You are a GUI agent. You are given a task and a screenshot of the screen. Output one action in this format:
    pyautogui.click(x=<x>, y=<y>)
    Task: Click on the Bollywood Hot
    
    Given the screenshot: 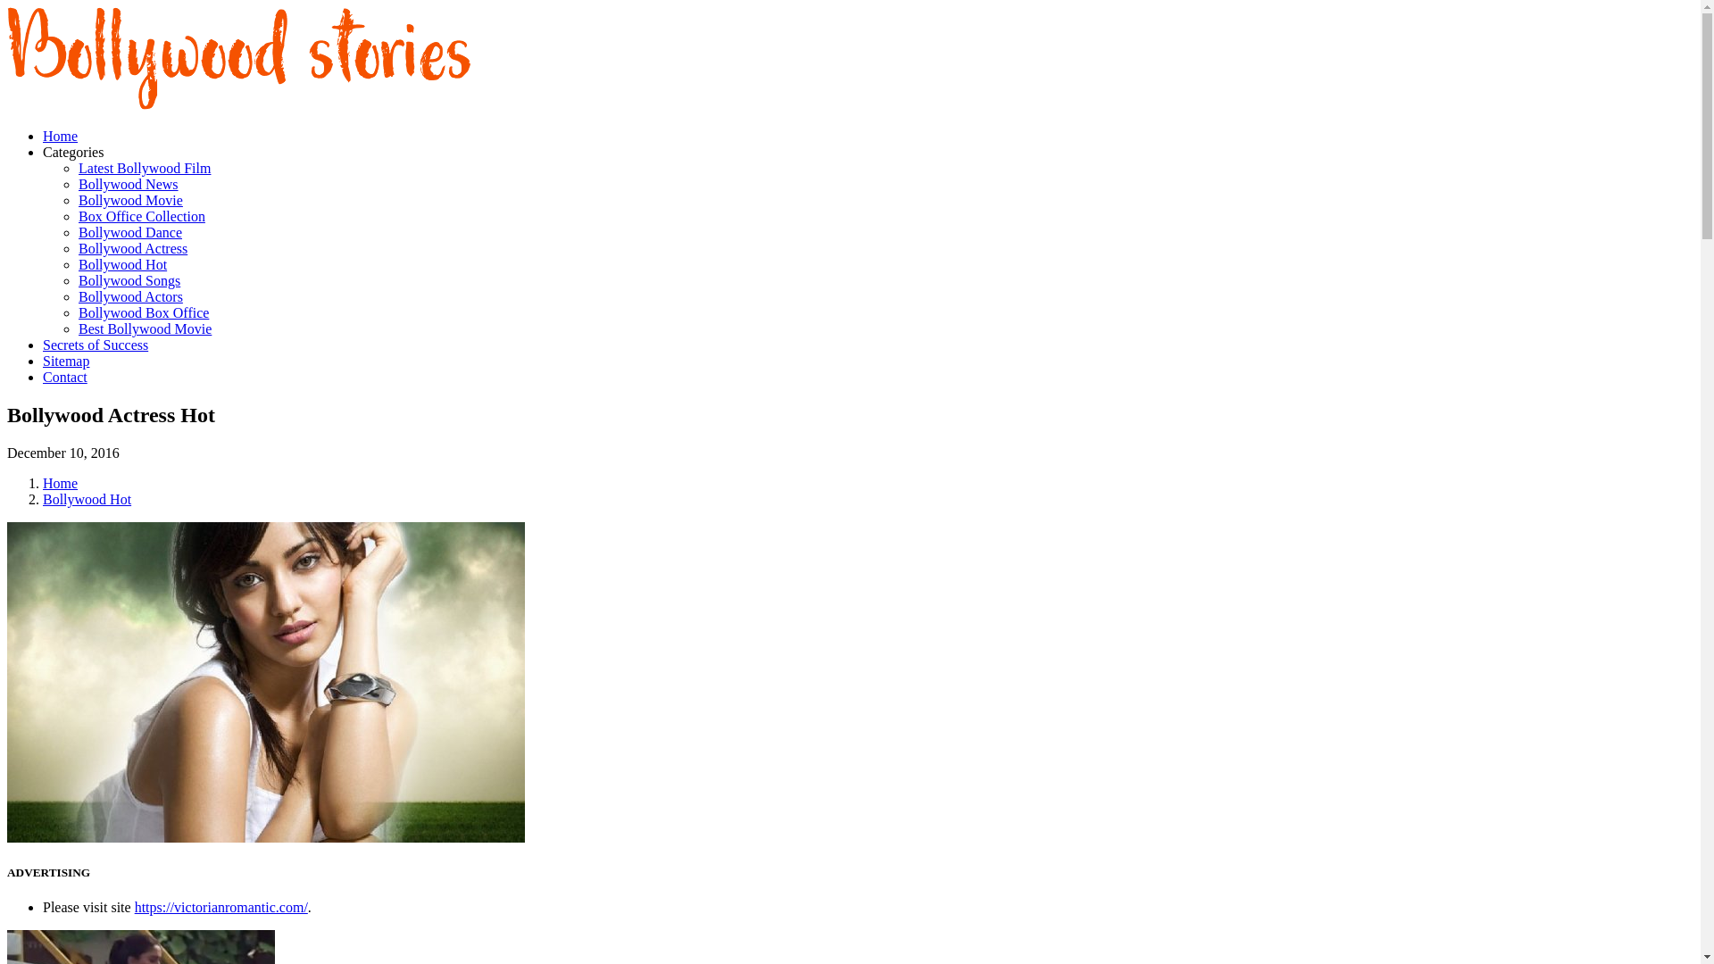 What is the action you would take?
    pyautogui.click(x=122, y=264)
    